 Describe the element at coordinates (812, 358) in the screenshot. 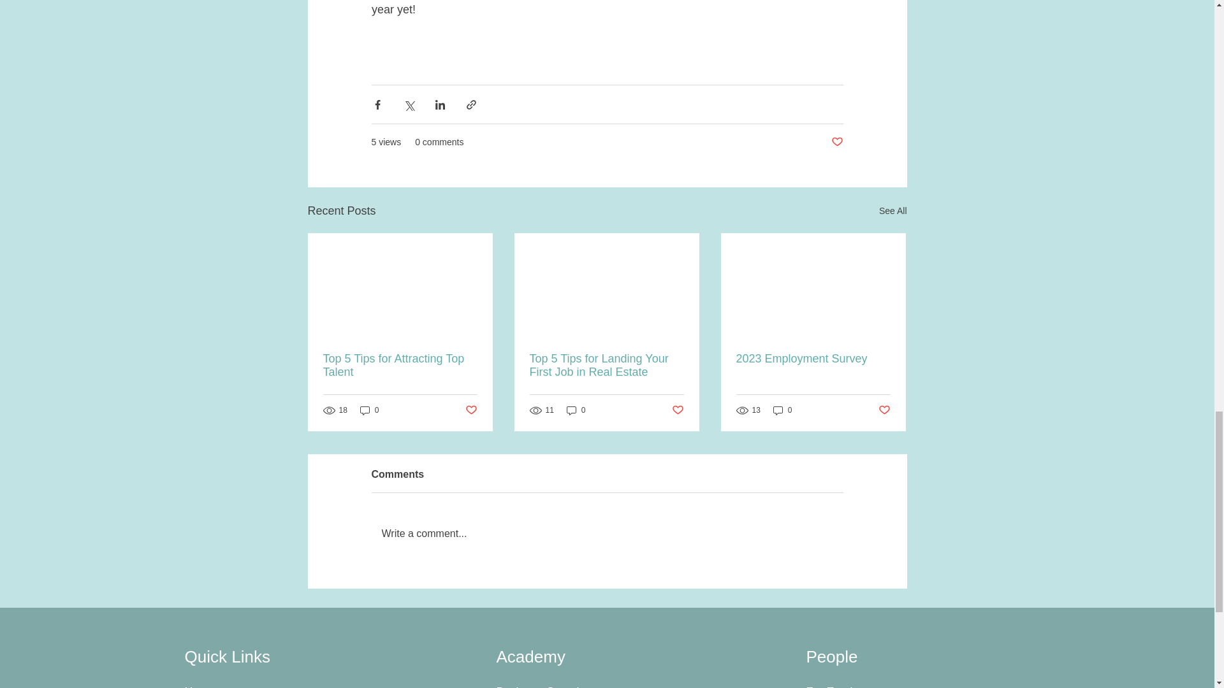

I see `2023 Employment Survey` at that location.